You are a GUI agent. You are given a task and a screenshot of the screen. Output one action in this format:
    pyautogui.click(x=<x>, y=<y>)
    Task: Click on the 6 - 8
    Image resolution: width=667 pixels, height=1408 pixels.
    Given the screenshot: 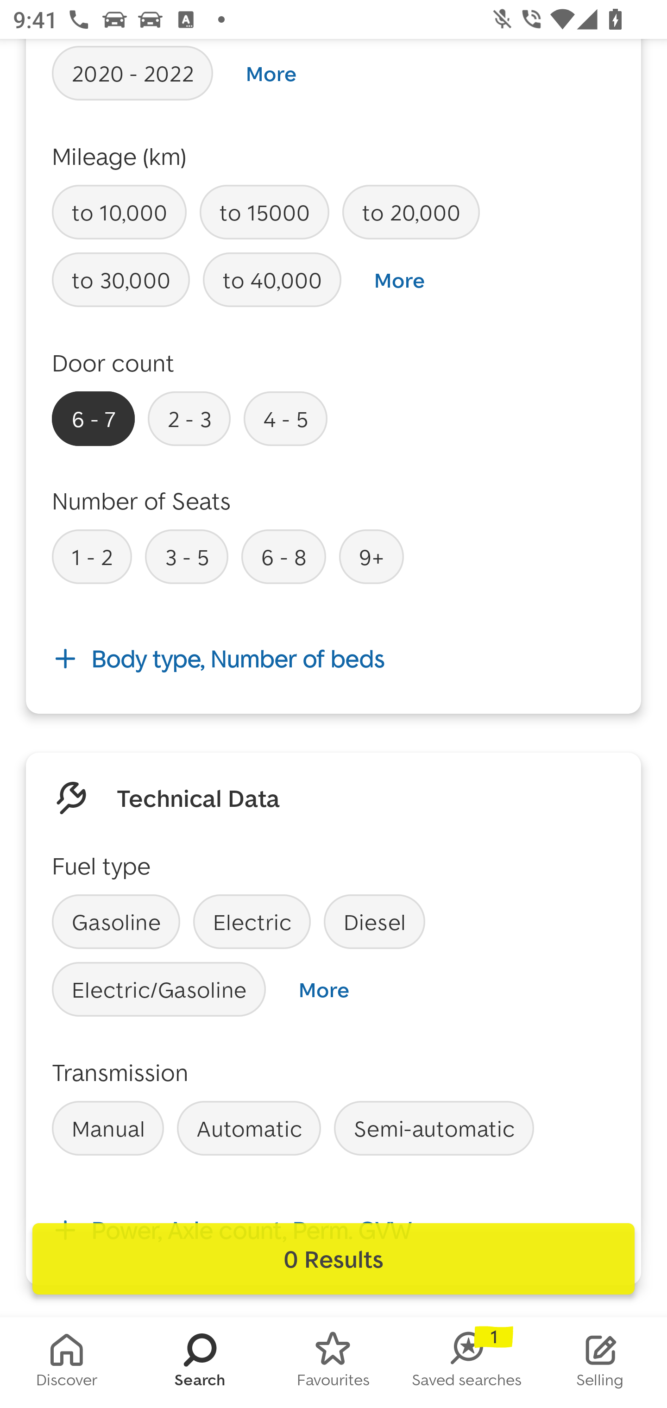 What is the action you would take?
    pyautogui.click(x=283, y=557)
    